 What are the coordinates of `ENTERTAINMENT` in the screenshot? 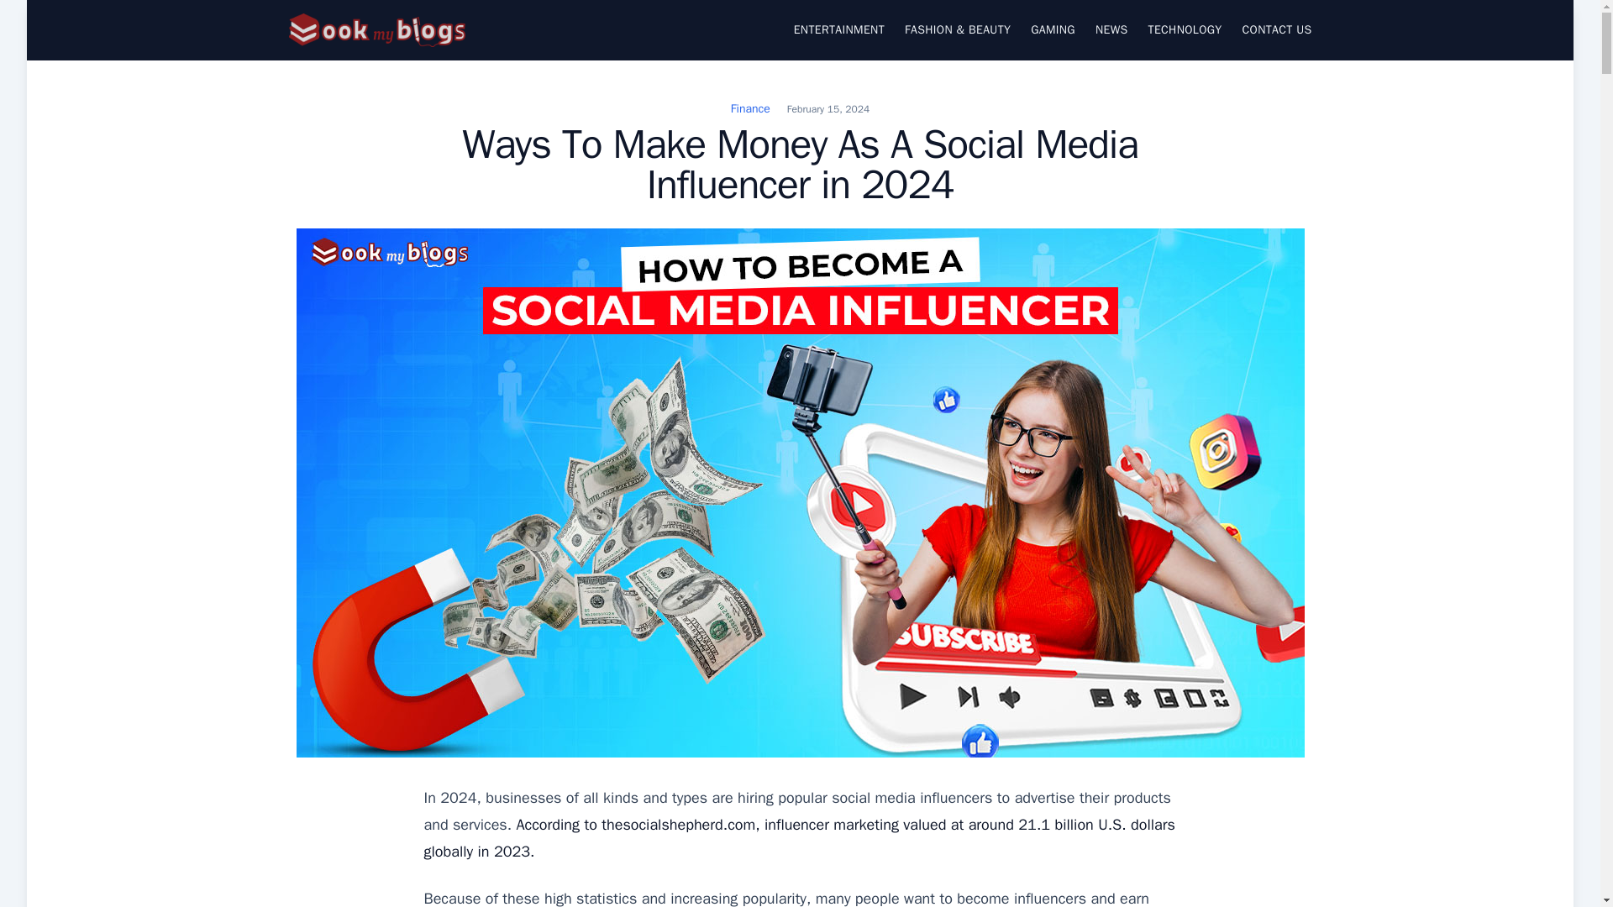 It's located at (838, 30).